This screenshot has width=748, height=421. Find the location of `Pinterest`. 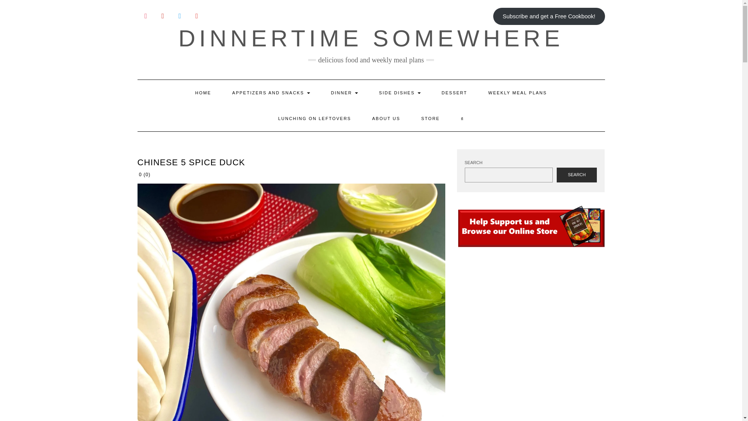

Pinterest is located at coordinates (162, 16).